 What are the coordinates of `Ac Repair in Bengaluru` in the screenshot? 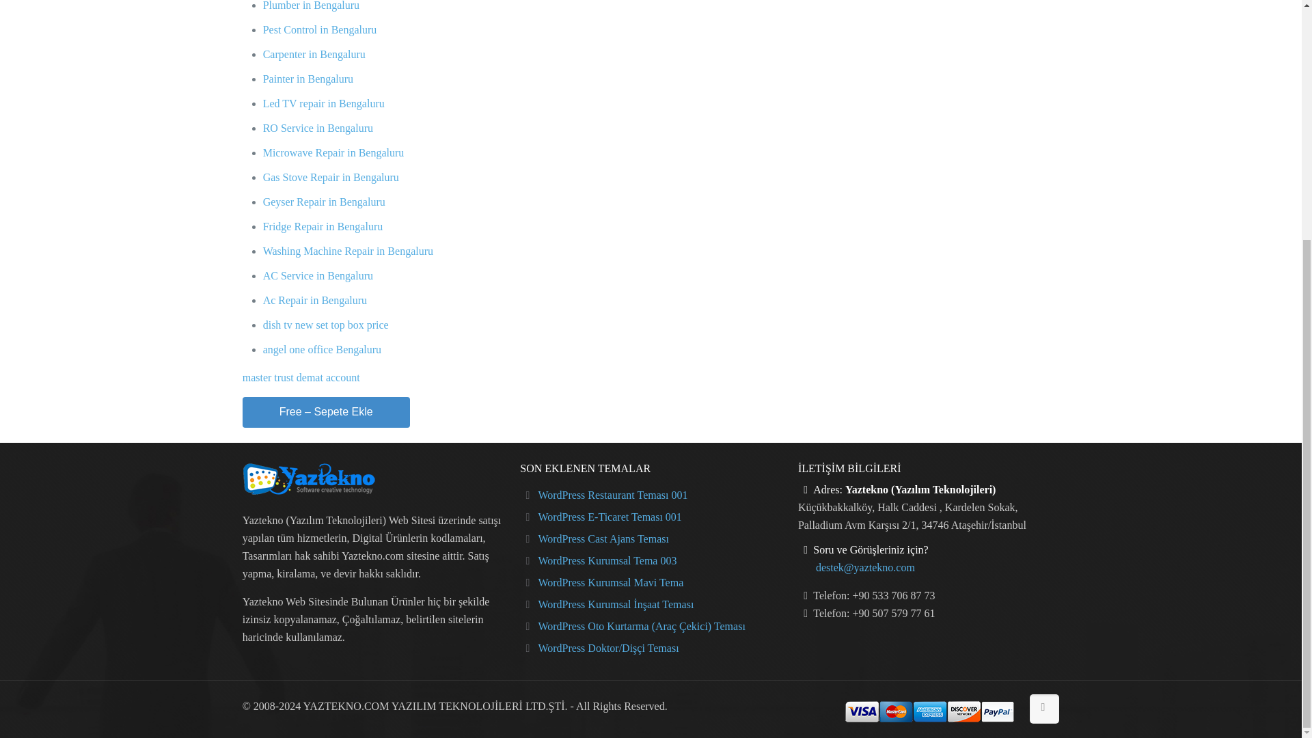 It's located at (315, 300).